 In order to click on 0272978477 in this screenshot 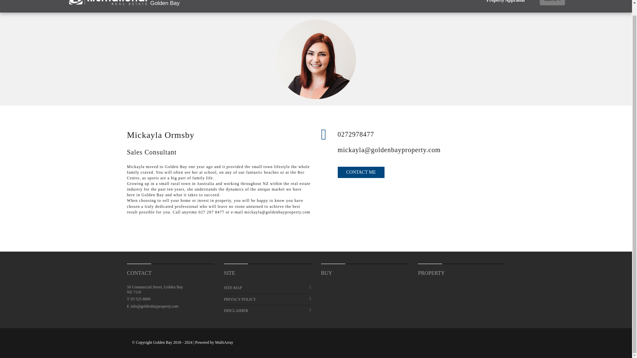, I will do `click(421, 134)`.